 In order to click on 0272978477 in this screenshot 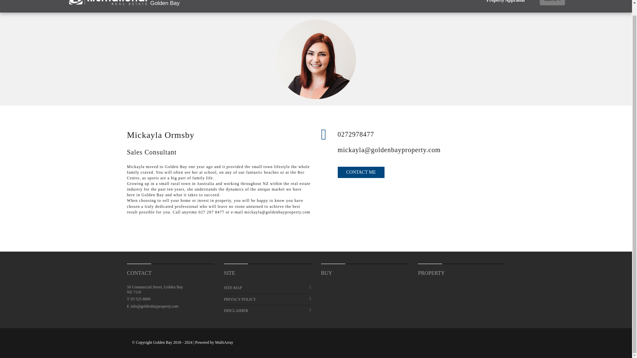, I will do `click(421, 134)`.